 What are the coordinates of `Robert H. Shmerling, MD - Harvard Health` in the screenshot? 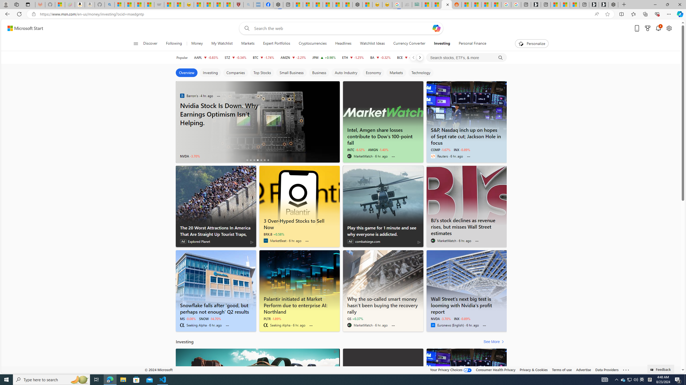 It's located at (238, 5).